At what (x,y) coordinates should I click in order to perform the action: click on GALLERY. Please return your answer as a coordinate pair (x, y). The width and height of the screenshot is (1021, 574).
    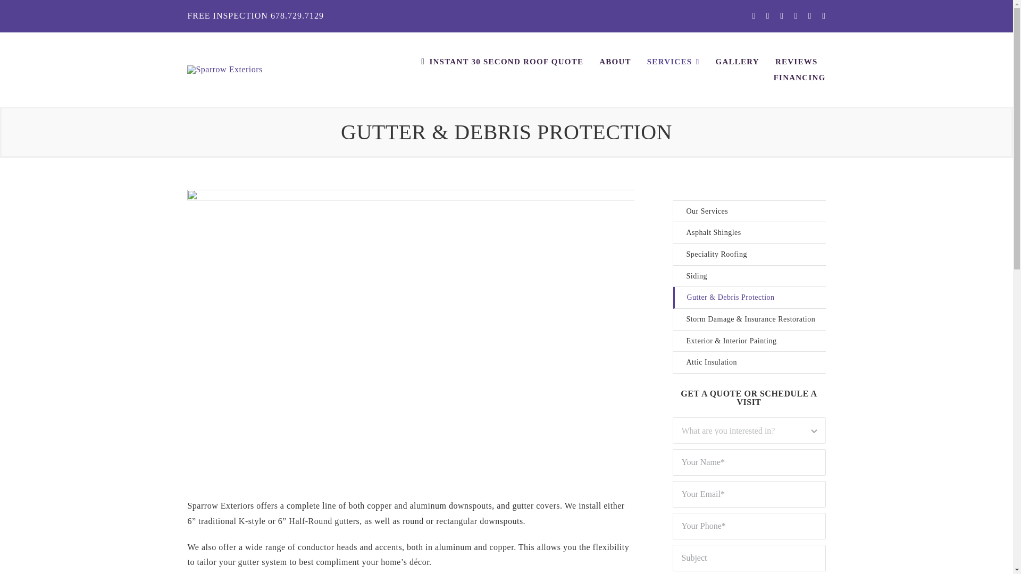
    Looking at the image, I should click on (737, 62).